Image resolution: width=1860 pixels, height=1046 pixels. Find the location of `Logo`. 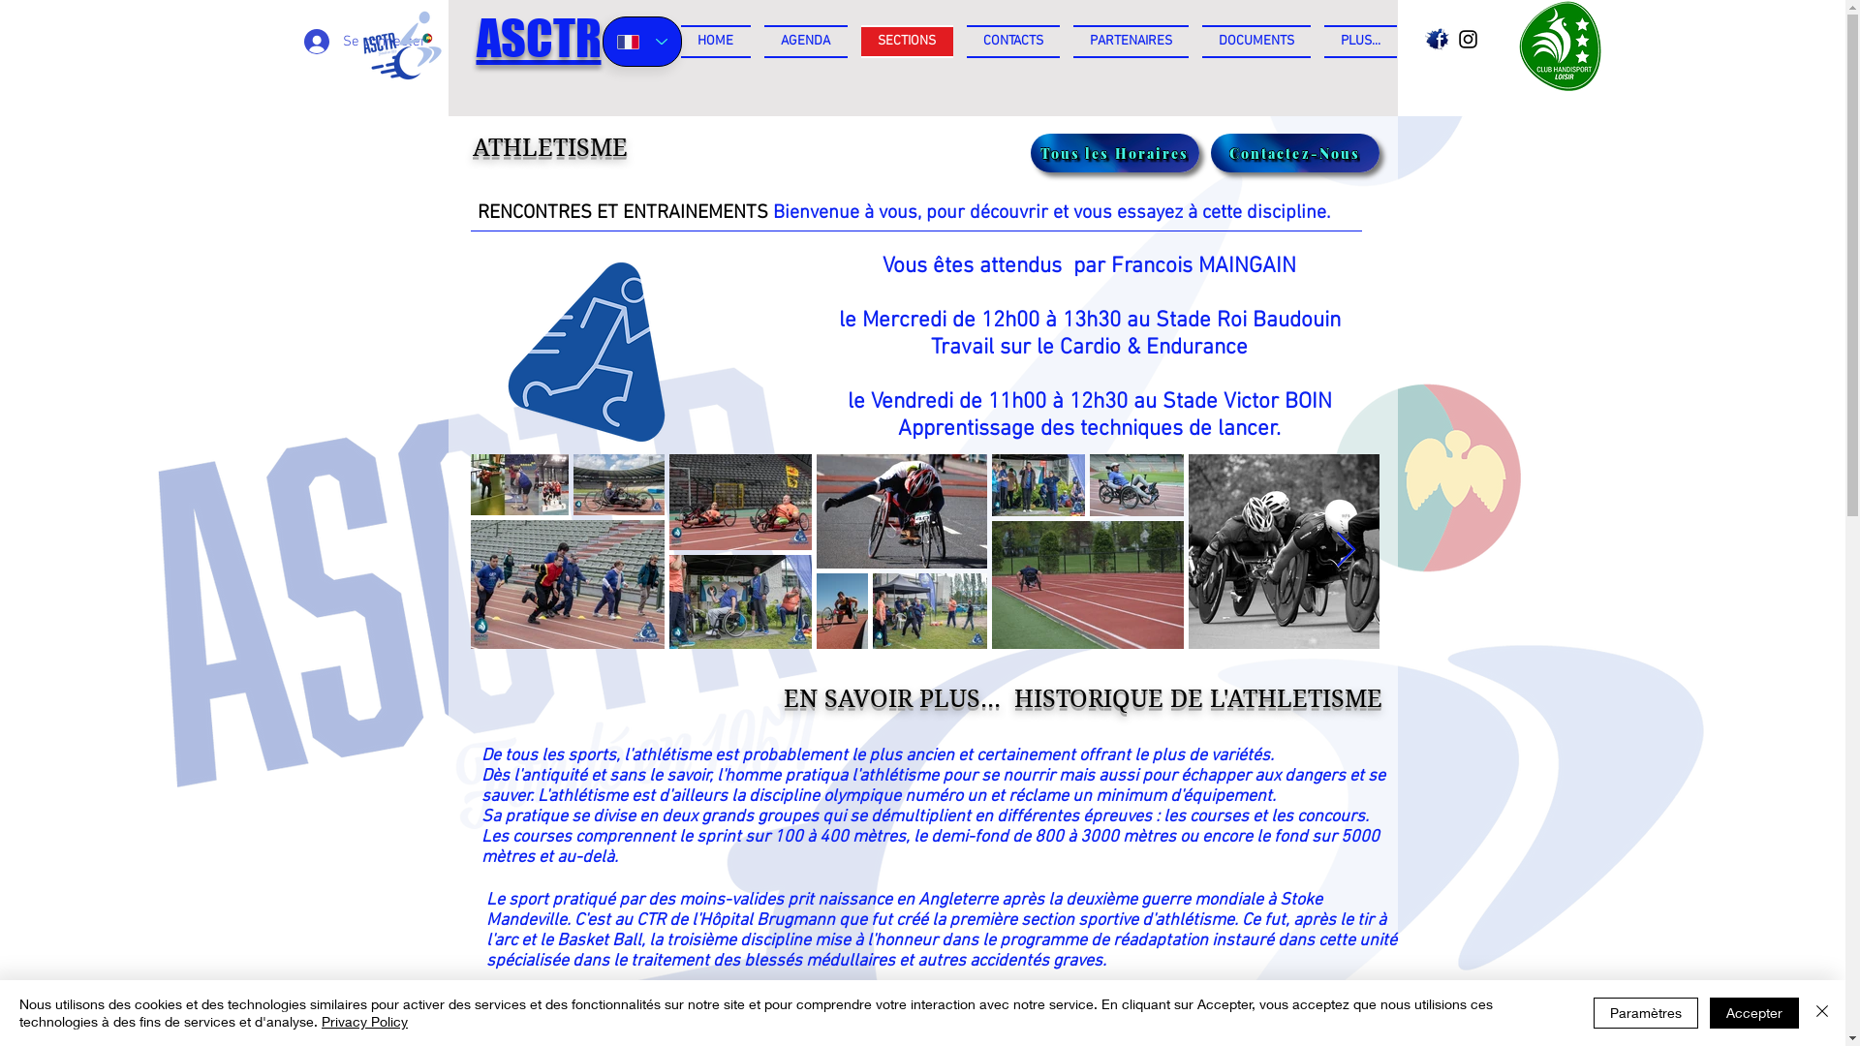

Logo is located at coordinates (401, 46).